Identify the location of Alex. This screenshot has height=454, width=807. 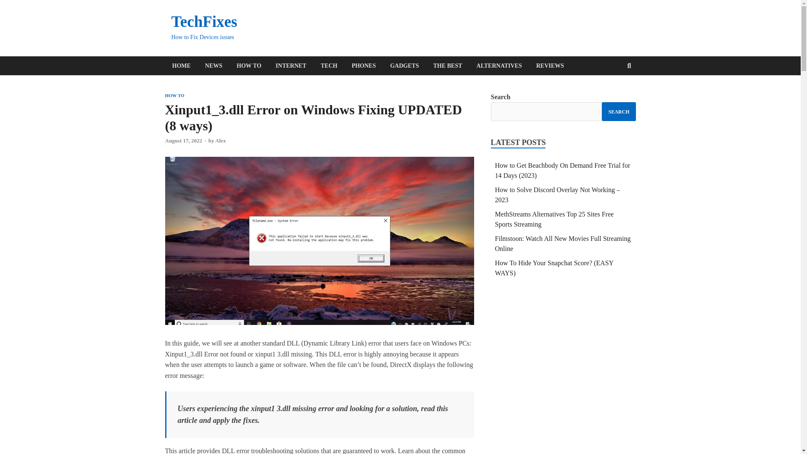
(220, 140).